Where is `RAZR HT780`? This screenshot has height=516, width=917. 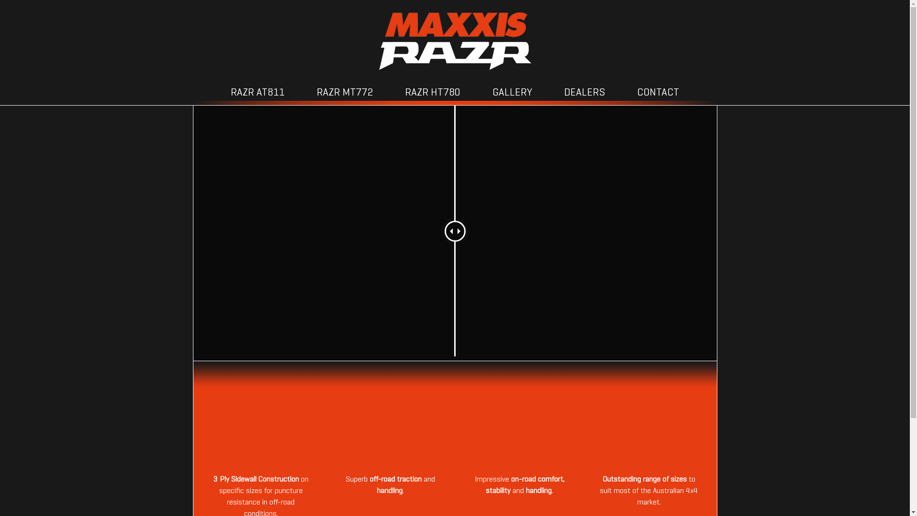 RAZR HT780 is located at coordinates (433, 93).